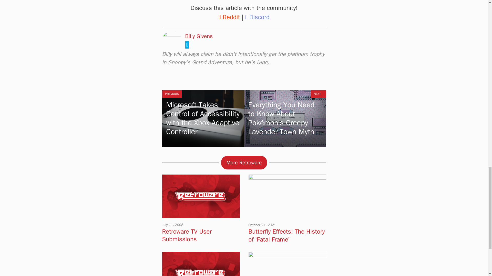 The width and height of the screenshot is (492, 276). Describe the element at coordinates (201, 215) in the screenshot. I see `Retroware TV User Submissions` at that location.